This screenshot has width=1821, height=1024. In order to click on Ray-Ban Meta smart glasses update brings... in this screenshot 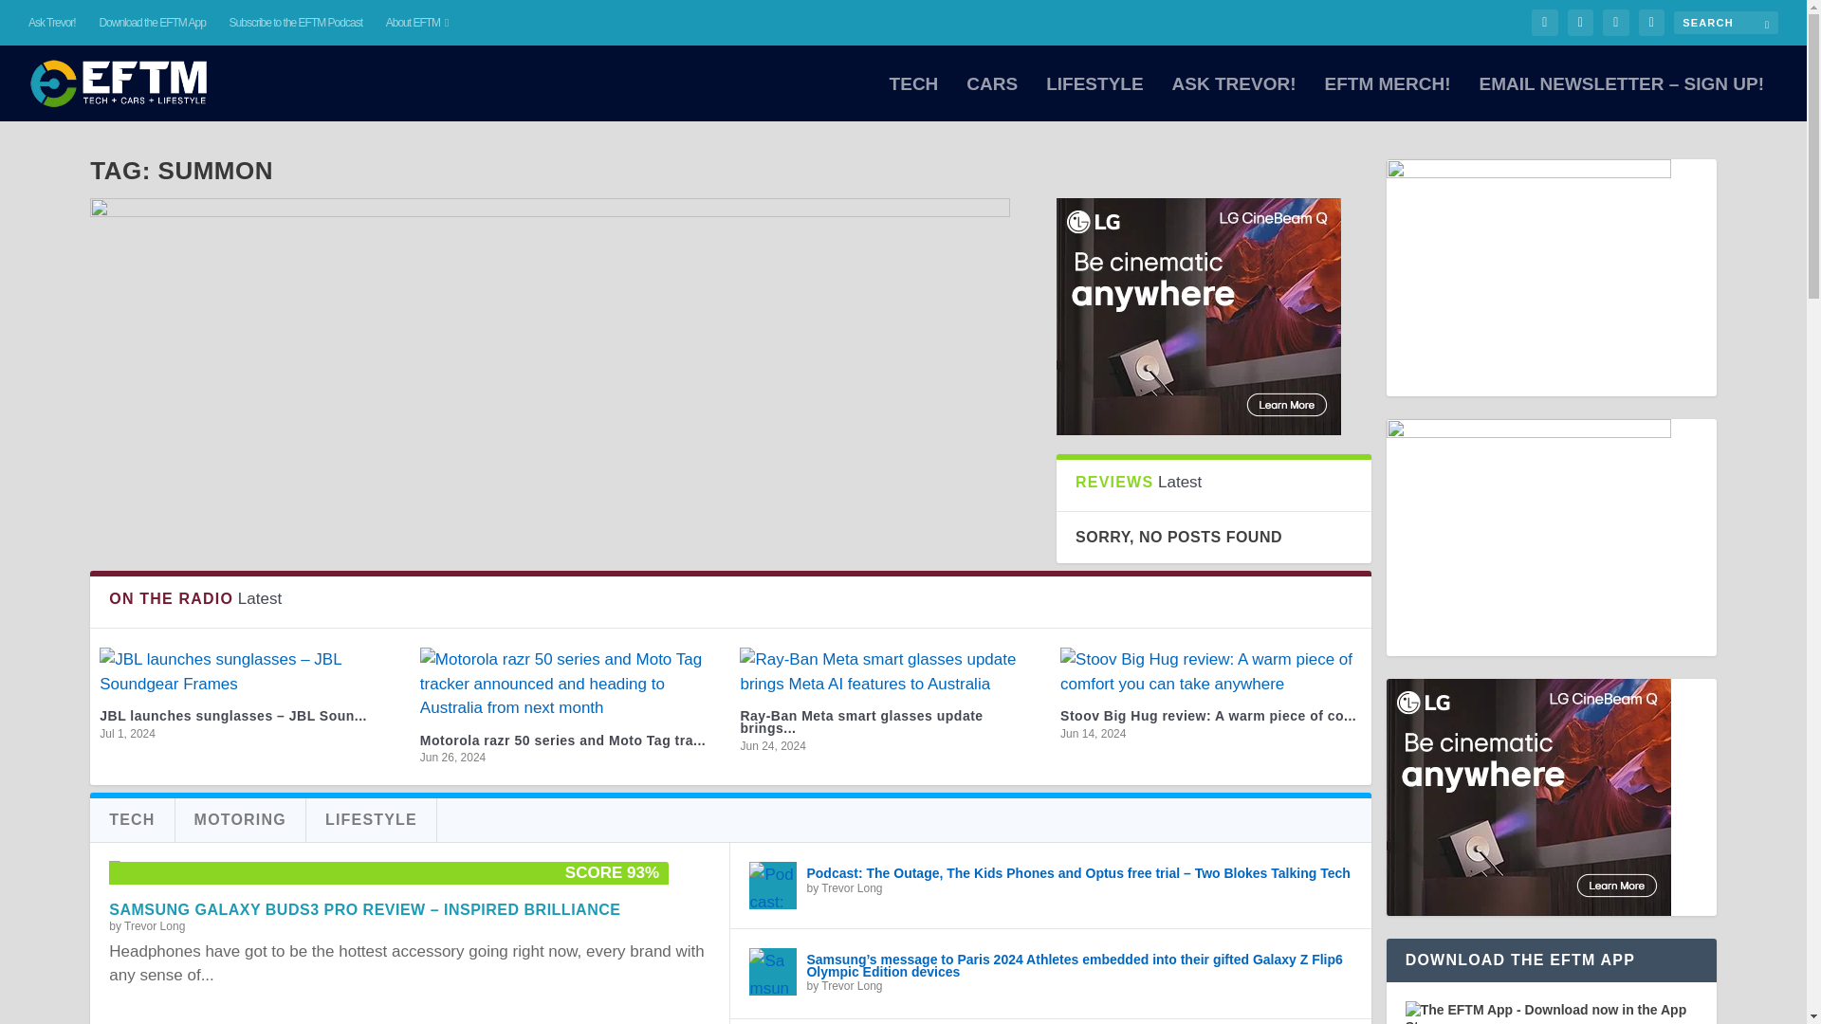, I will do `click(861, 722)`.